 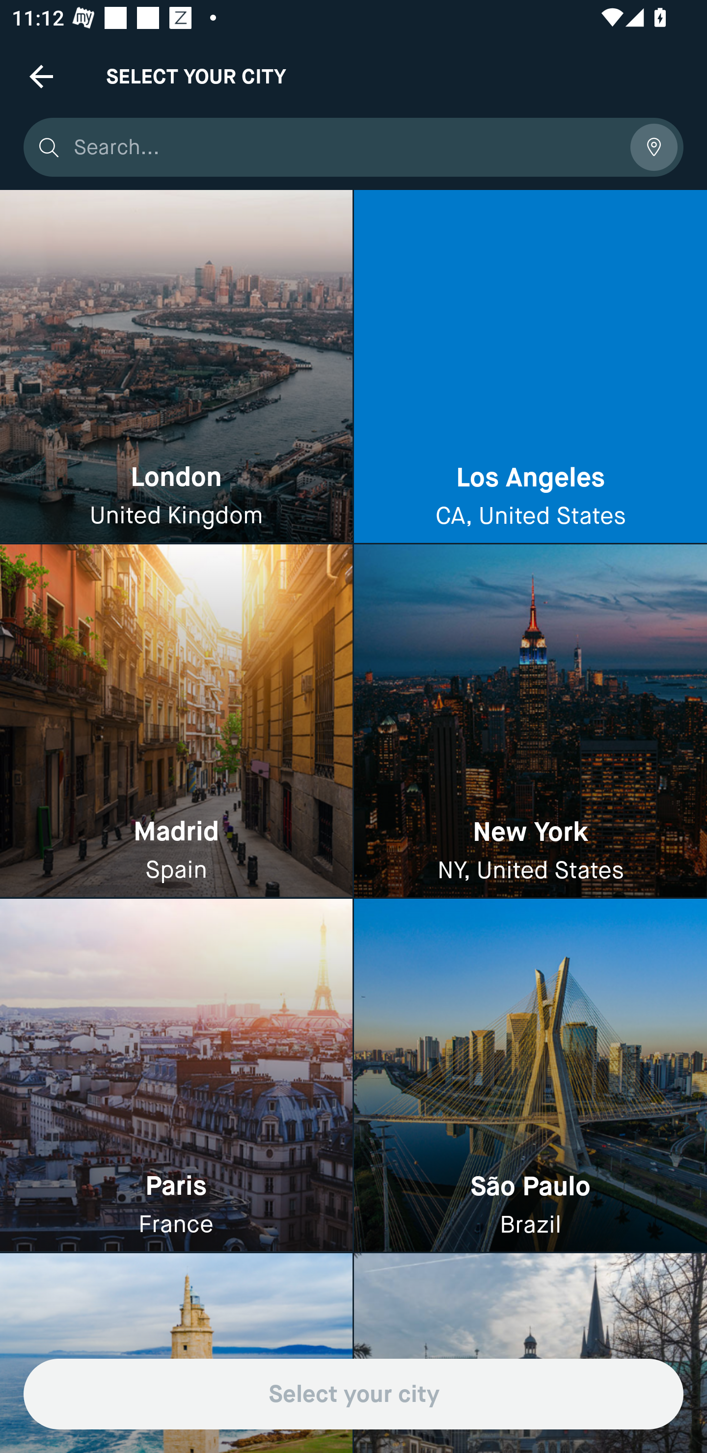 I want to click on Search..., so click(x=346, y=147).